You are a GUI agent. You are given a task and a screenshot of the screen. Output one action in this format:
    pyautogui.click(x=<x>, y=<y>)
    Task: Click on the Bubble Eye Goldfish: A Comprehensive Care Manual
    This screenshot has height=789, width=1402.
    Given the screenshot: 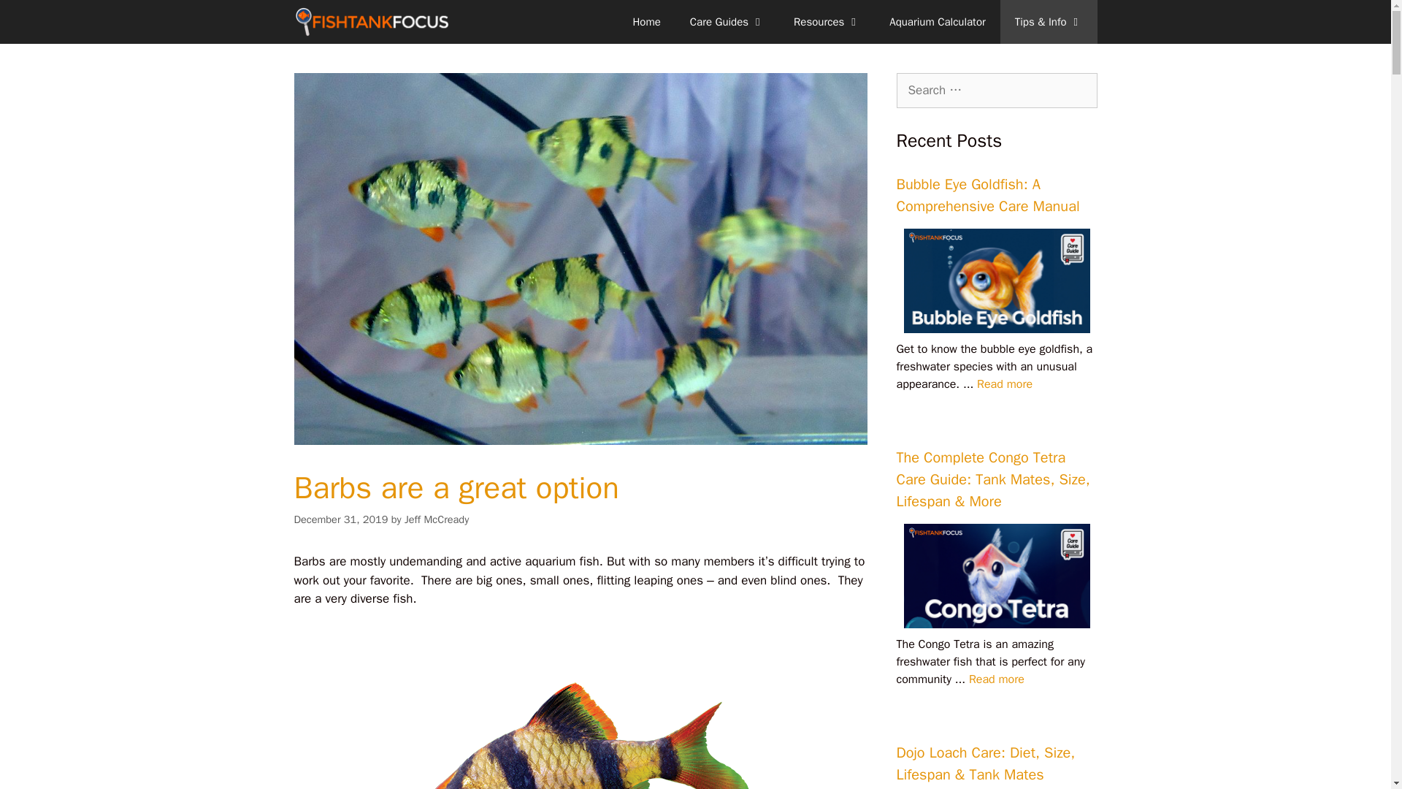 What is the action you would take?
    pyautogui.click(x=1005, y=384)
    